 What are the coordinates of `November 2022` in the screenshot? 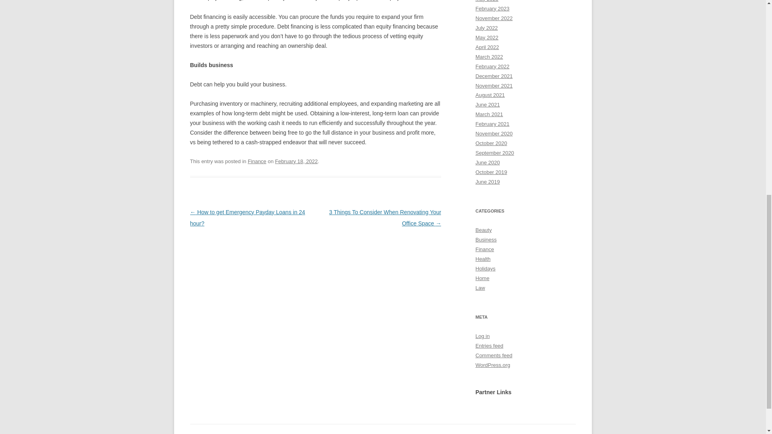 It's located at (494, 18).